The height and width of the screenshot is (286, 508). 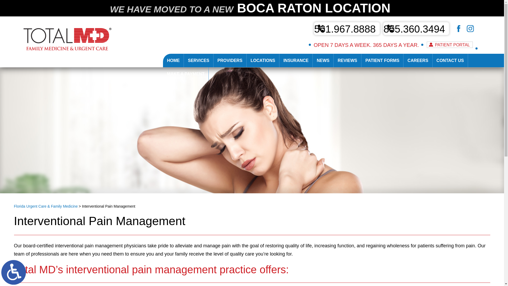 What do you see at coordinates (464, 32) in the screenshot?
I see `Instagram` at bounding box center [464, 32].